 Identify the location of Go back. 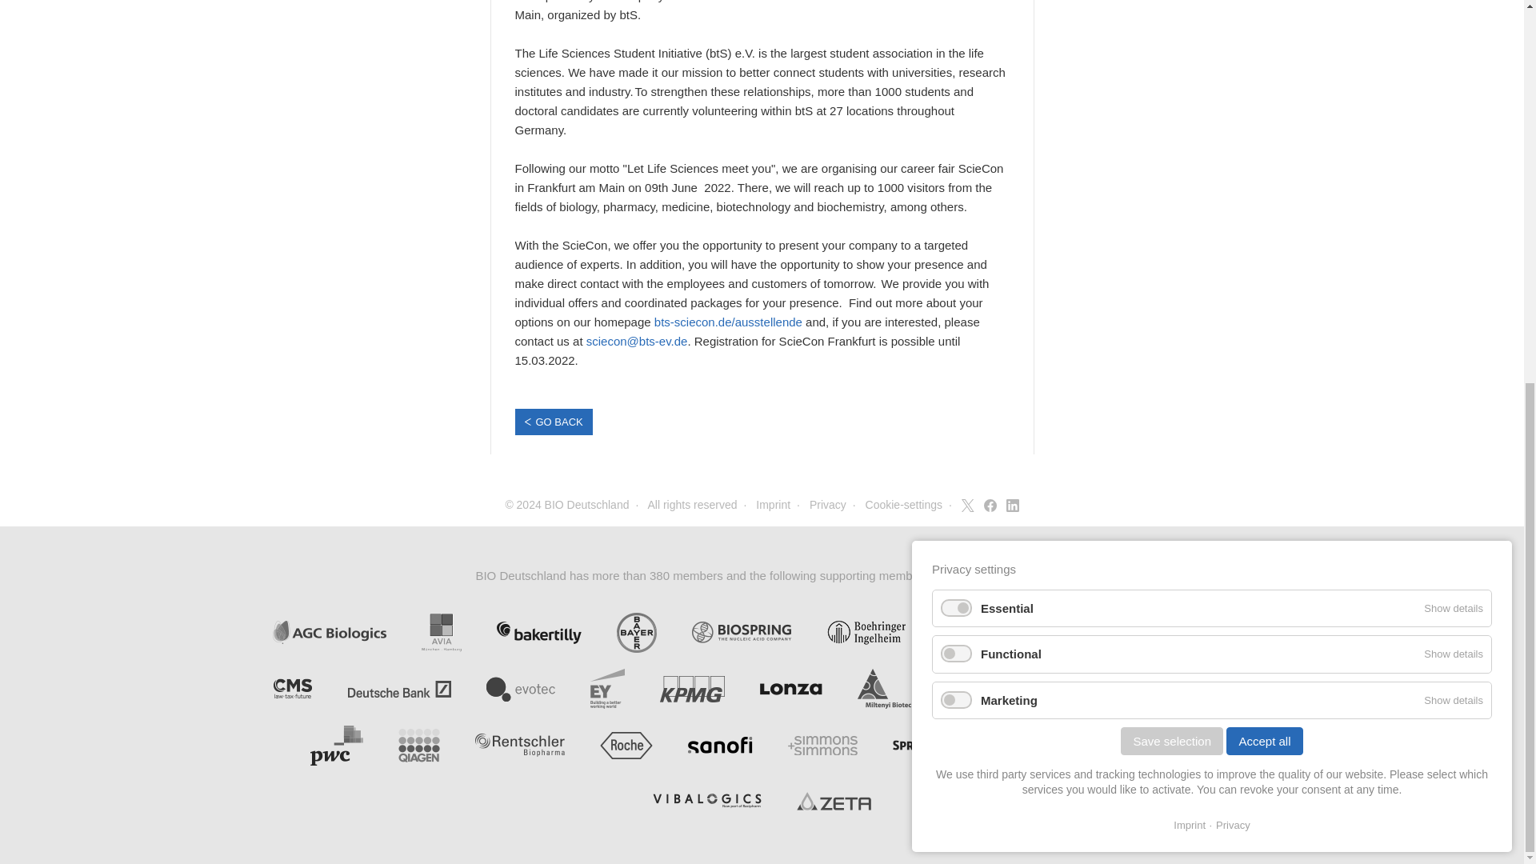
(554, 422).